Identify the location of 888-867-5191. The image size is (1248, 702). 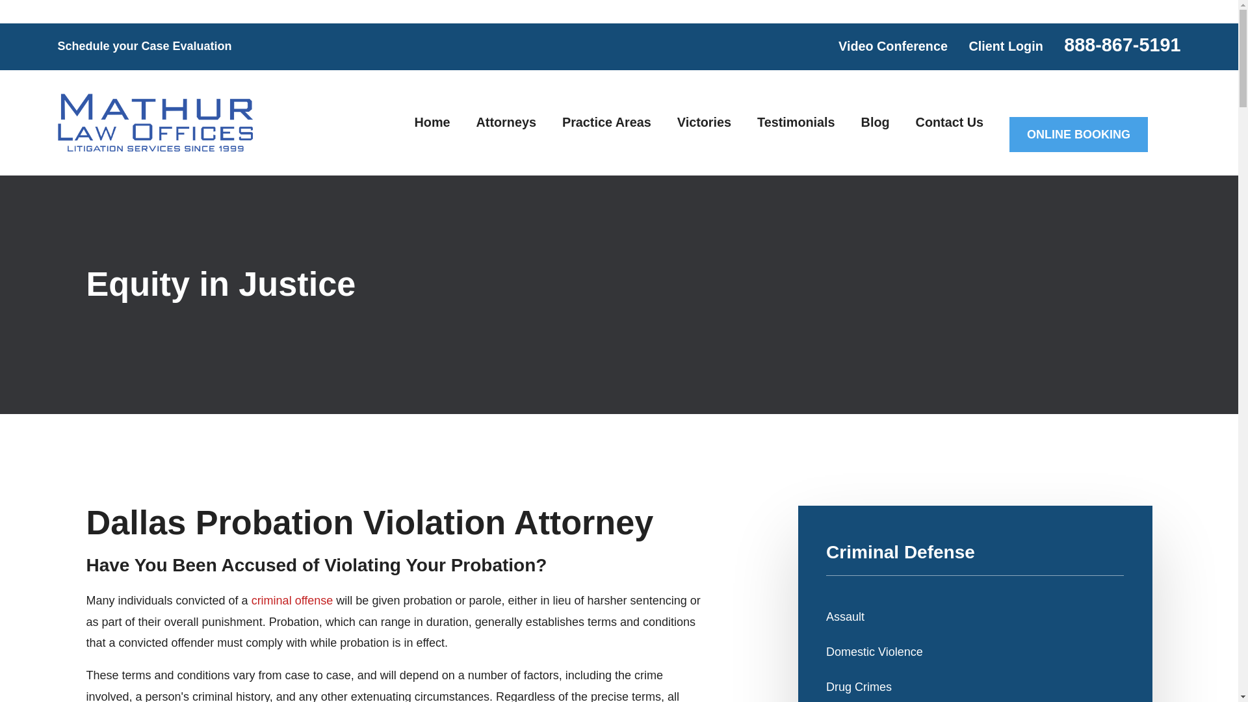
(1122, 44).